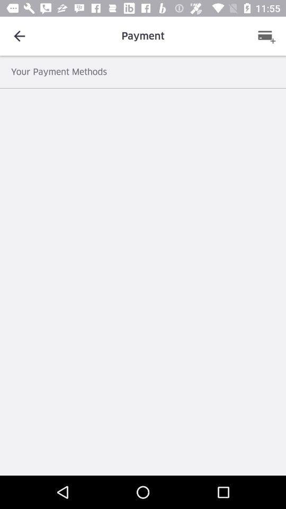  Describe the element at coordinates (266, 36) in the screenshot. I see `launch the icon next to the payment item` at that location.